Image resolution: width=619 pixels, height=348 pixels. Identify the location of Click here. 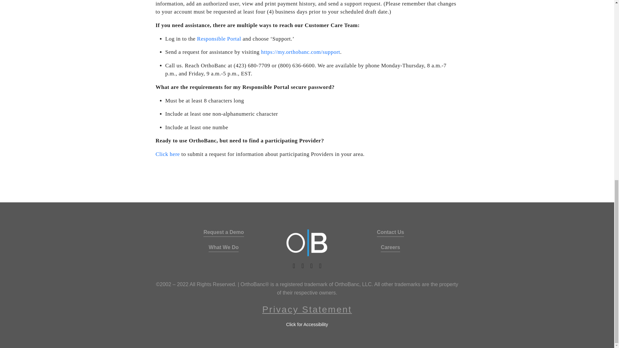
(167, 154).